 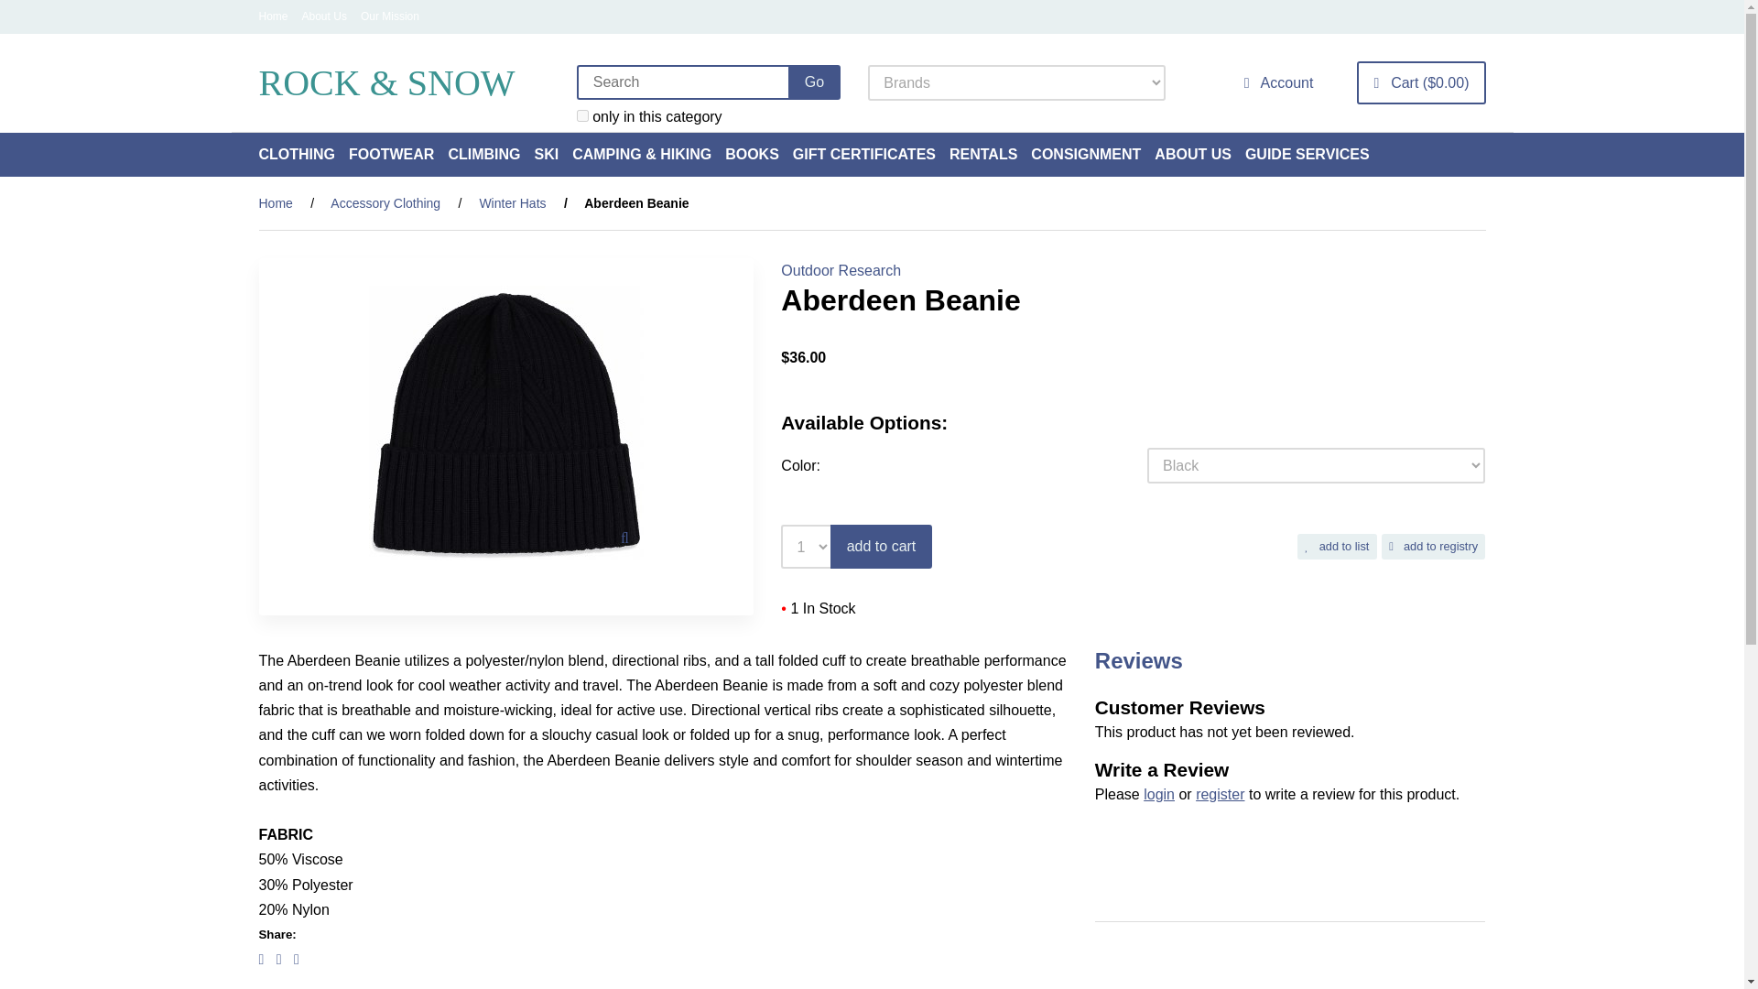 I want to click on Go, so click(x=813, y=82).